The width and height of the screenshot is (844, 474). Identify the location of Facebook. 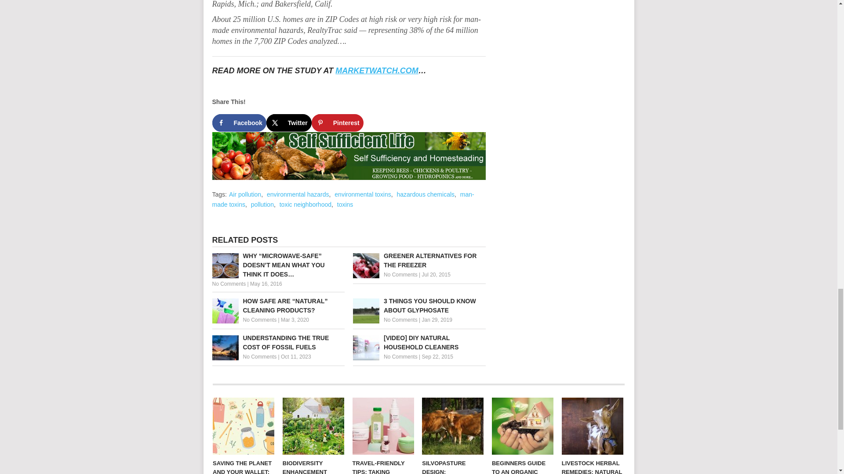
(238, 123).